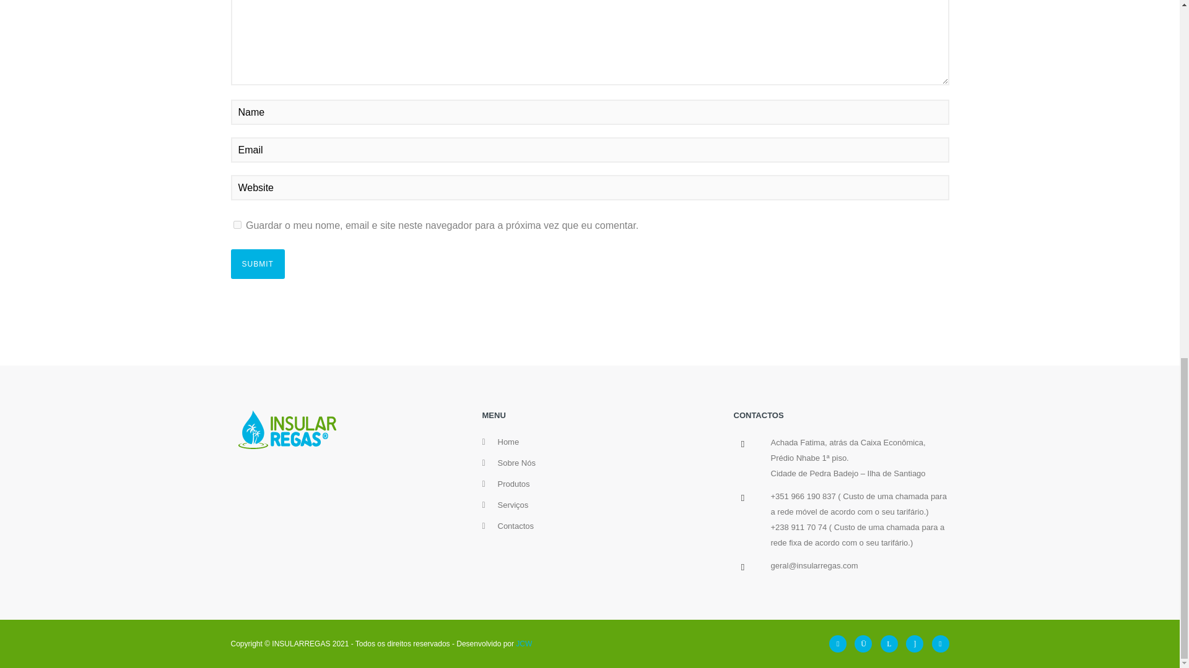 This screenshot has height=668, width=1189. I want to click on Produtos, so click(514, 484).